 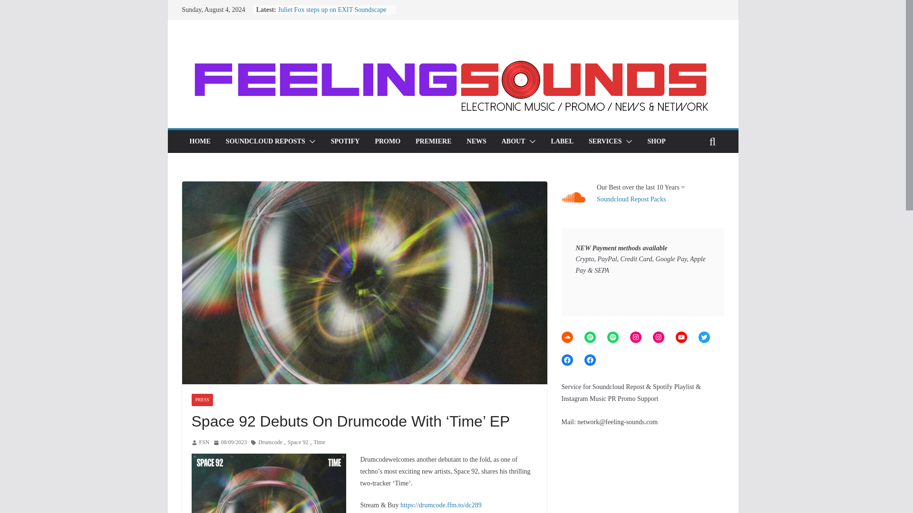 I want to click on PROMO, so click(x=387, y=142).